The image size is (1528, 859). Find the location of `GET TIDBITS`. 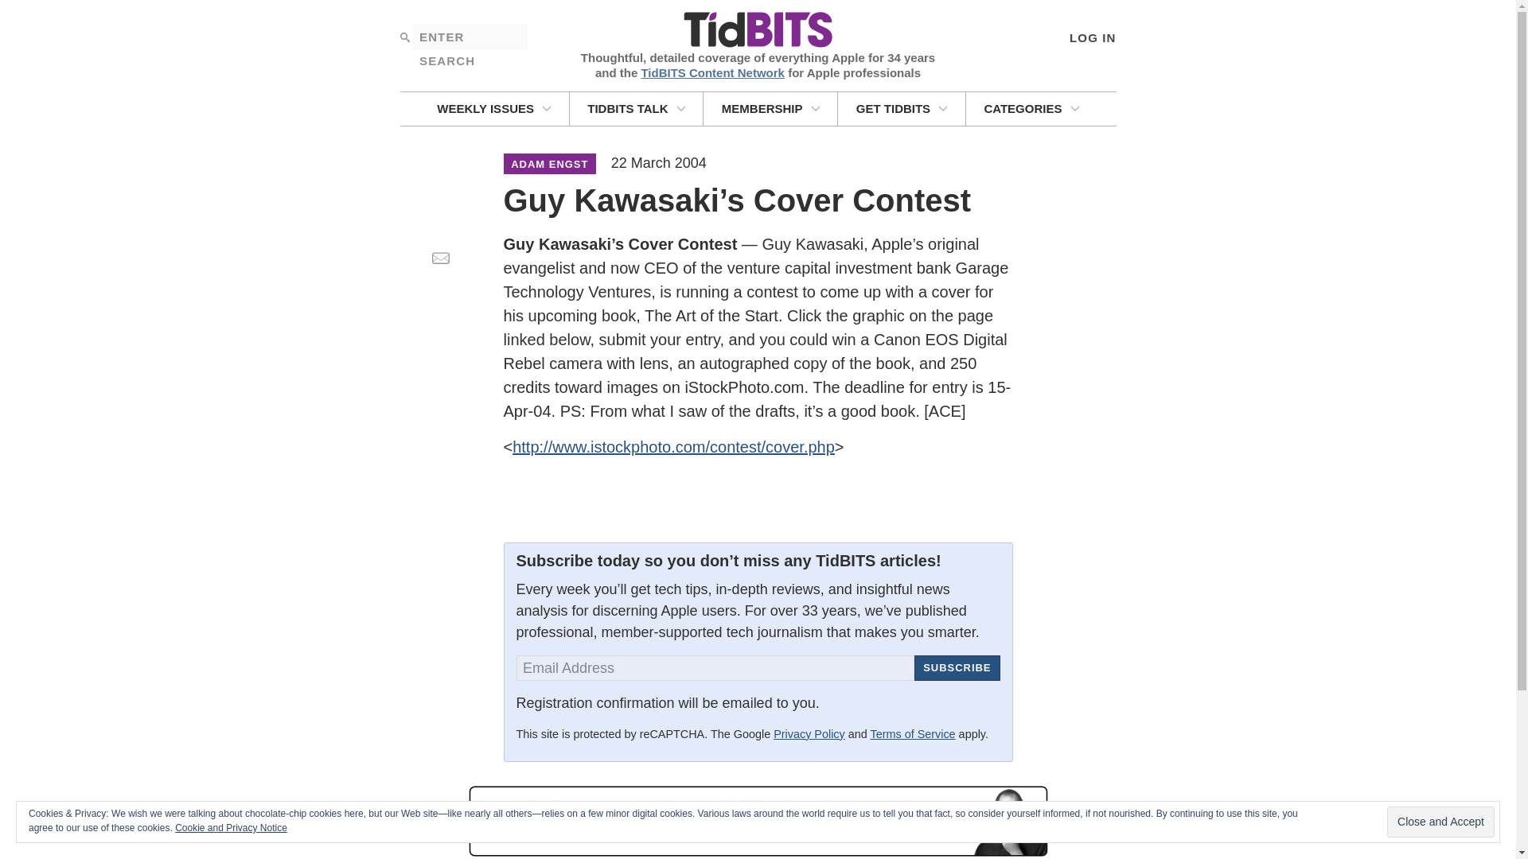

GET TIDBITS is located at coordinates (901, 108).